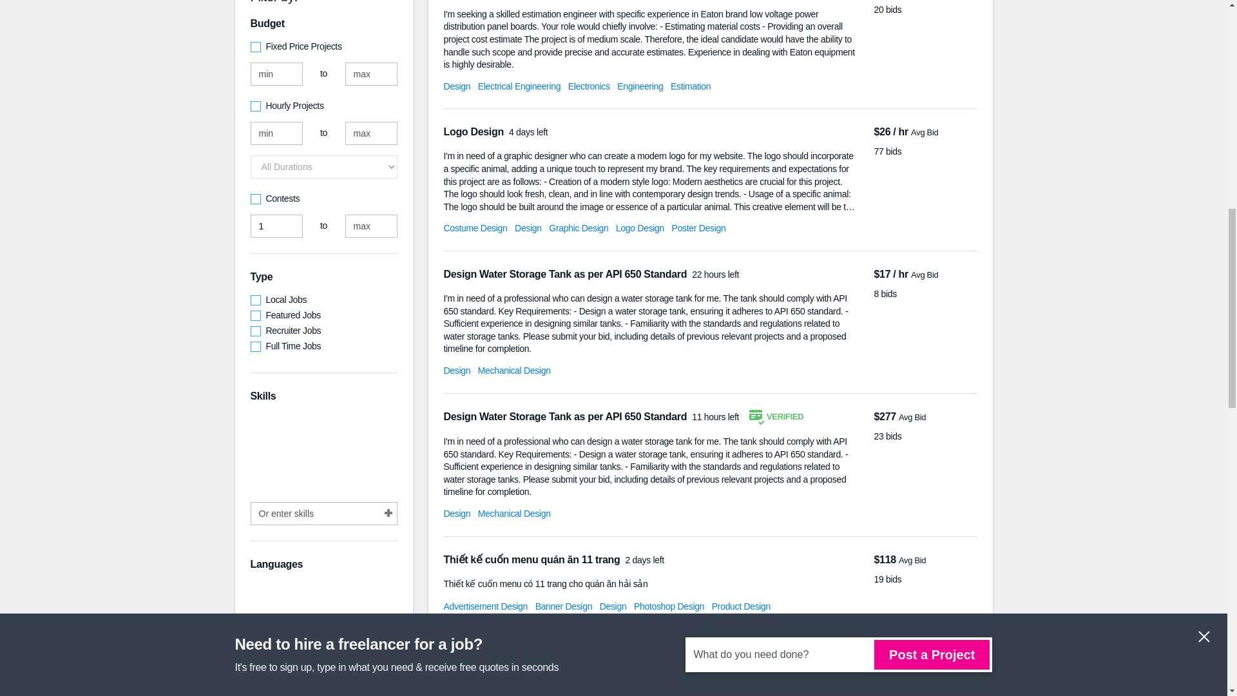 Image resolution: width=1237 pixels, height=696 pixels. What do you see at coordinates (514, 371) in the screenshot?
I see `Mechanical Design` at bounding box center [514, 371].